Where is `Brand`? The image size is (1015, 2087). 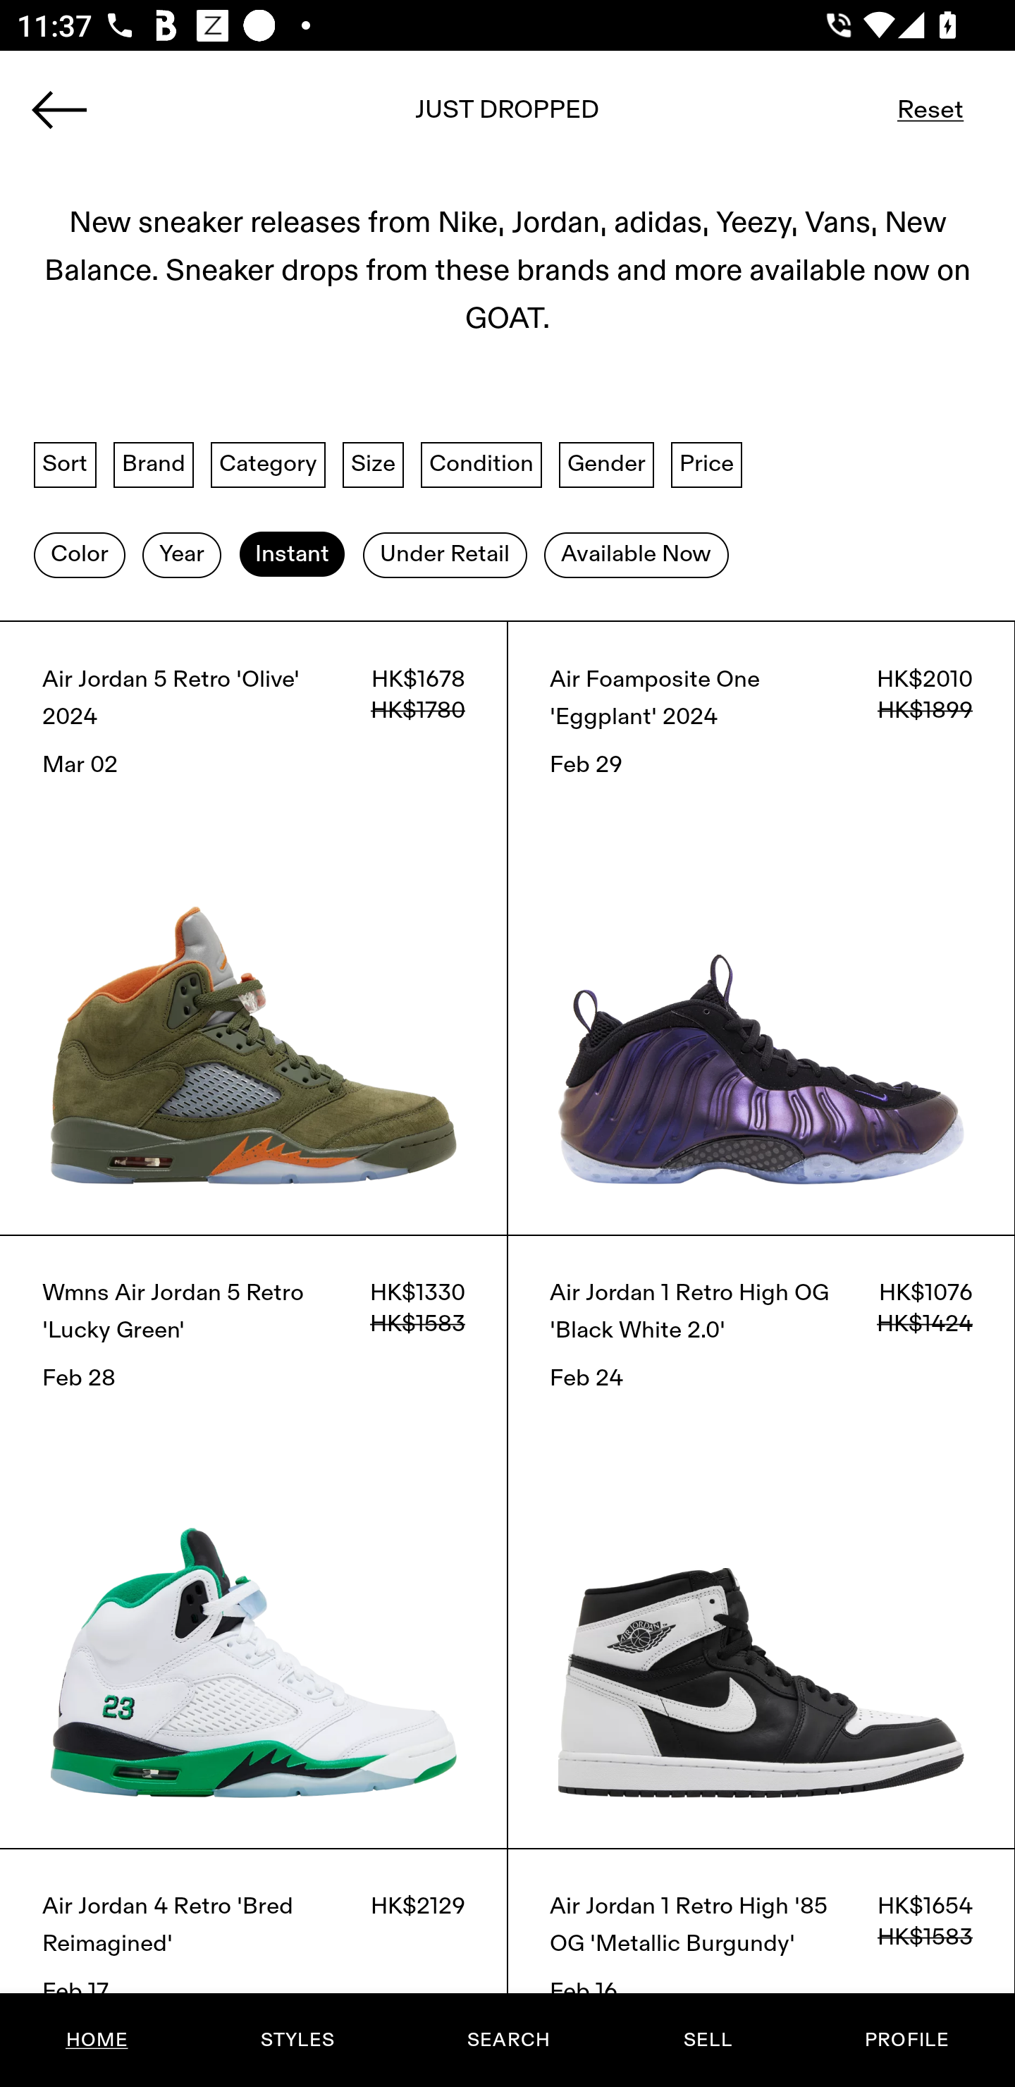 Brand is located at coordinates (154, 464).